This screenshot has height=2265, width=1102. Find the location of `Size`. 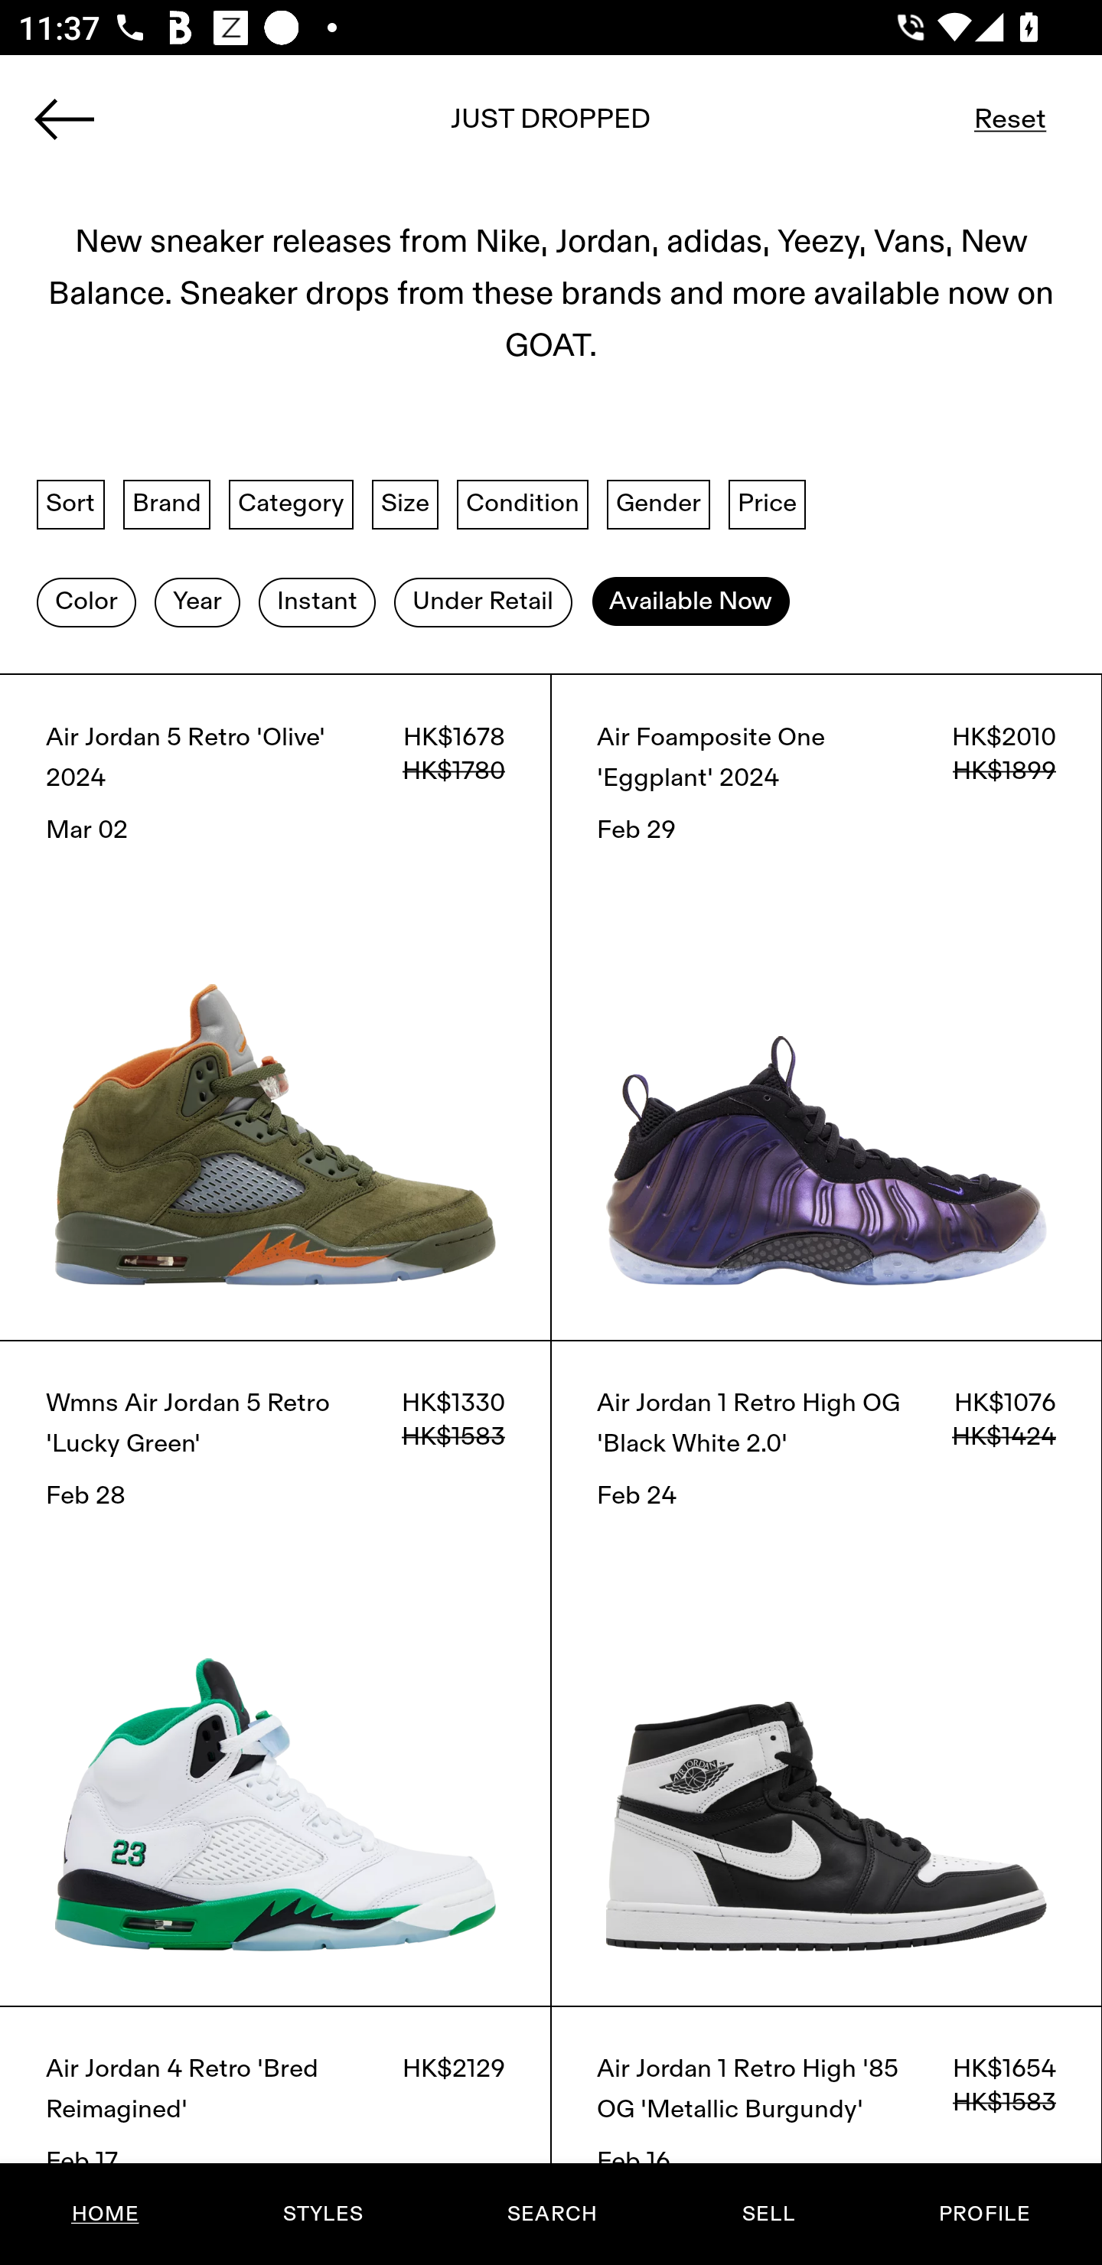

Size is located at coordinates (406, 504).